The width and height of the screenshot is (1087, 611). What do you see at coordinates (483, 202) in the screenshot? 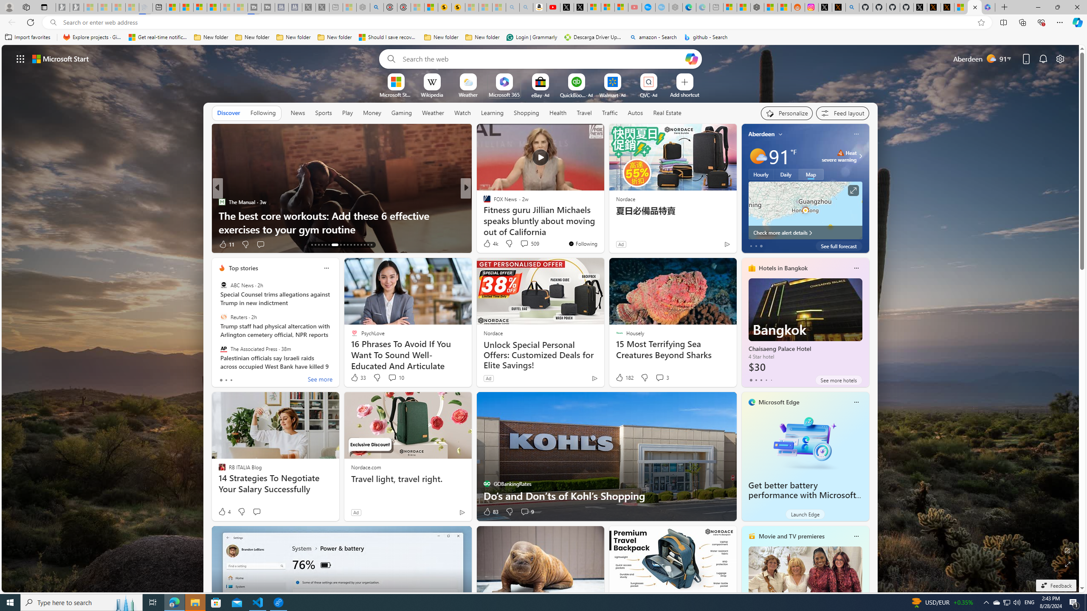
I see `Live Science` at bounding box center [483, 202].